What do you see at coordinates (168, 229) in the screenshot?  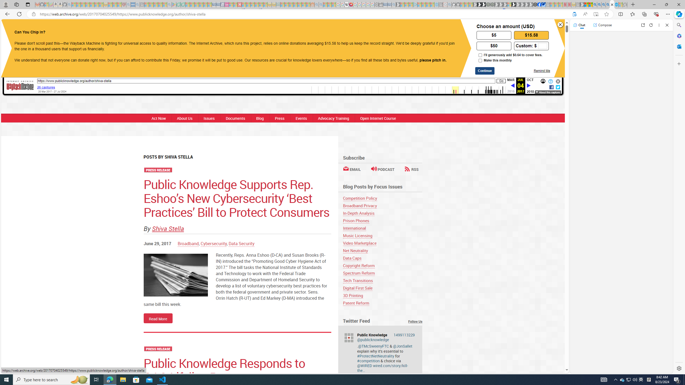 I see `Shiva Stella` at bounding box center [168, 229].